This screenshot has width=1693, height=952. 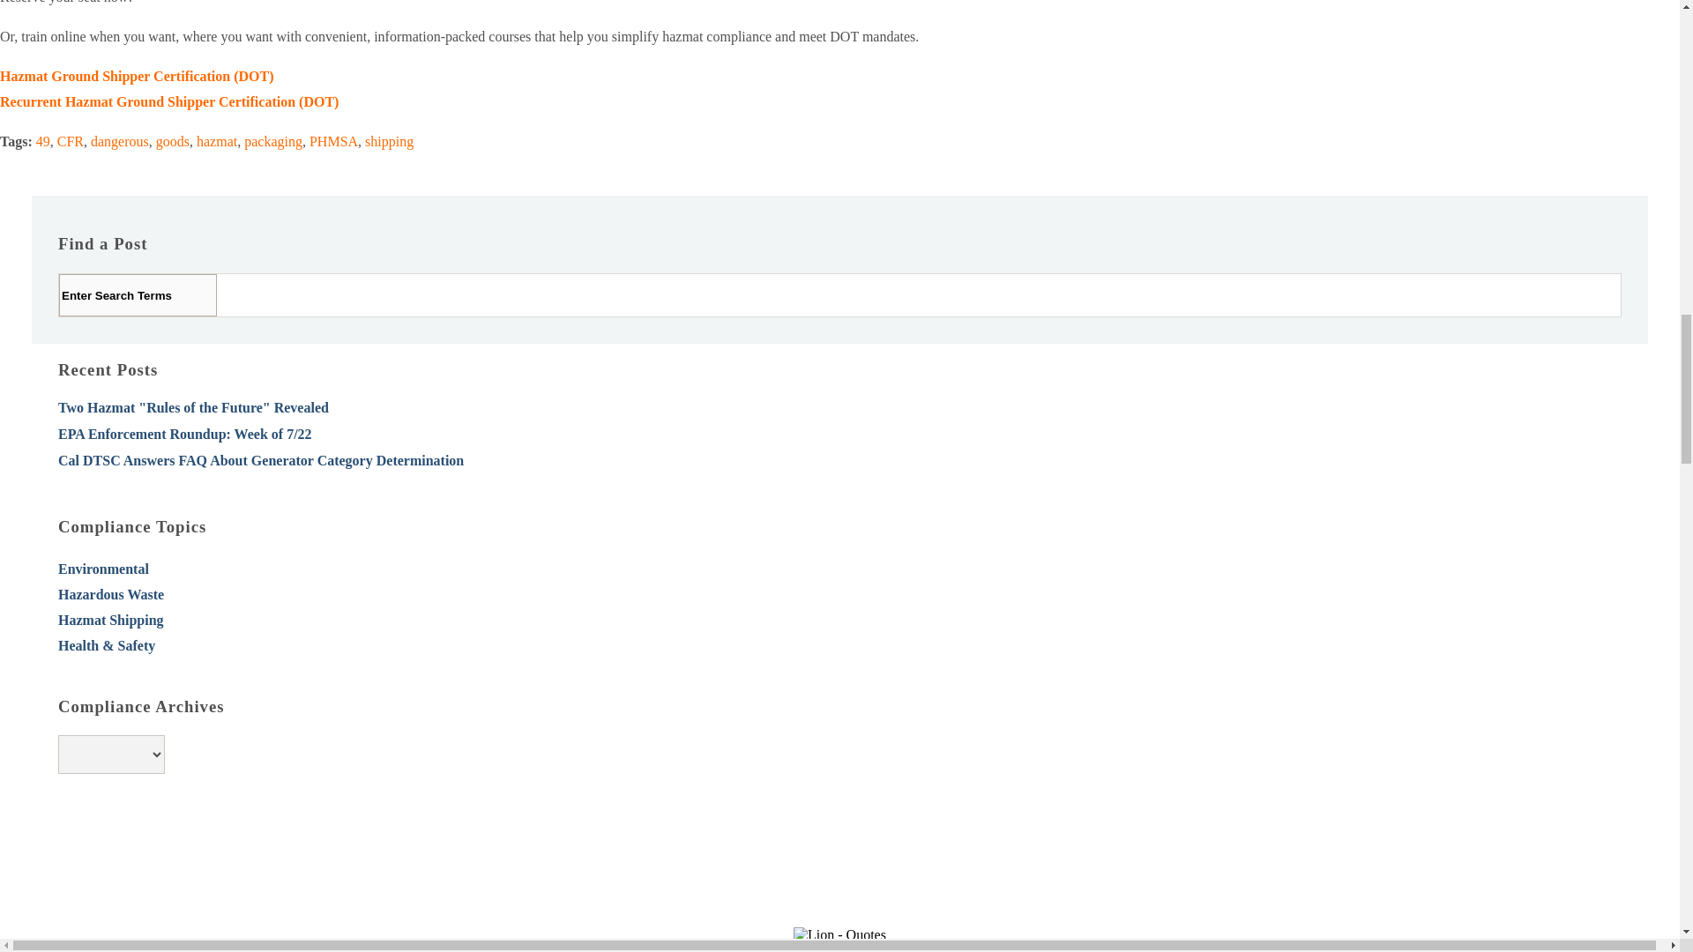 What do you see at coordinates (239, 294) in the screenshot?
I see `.` at bounding box center [239, 294].